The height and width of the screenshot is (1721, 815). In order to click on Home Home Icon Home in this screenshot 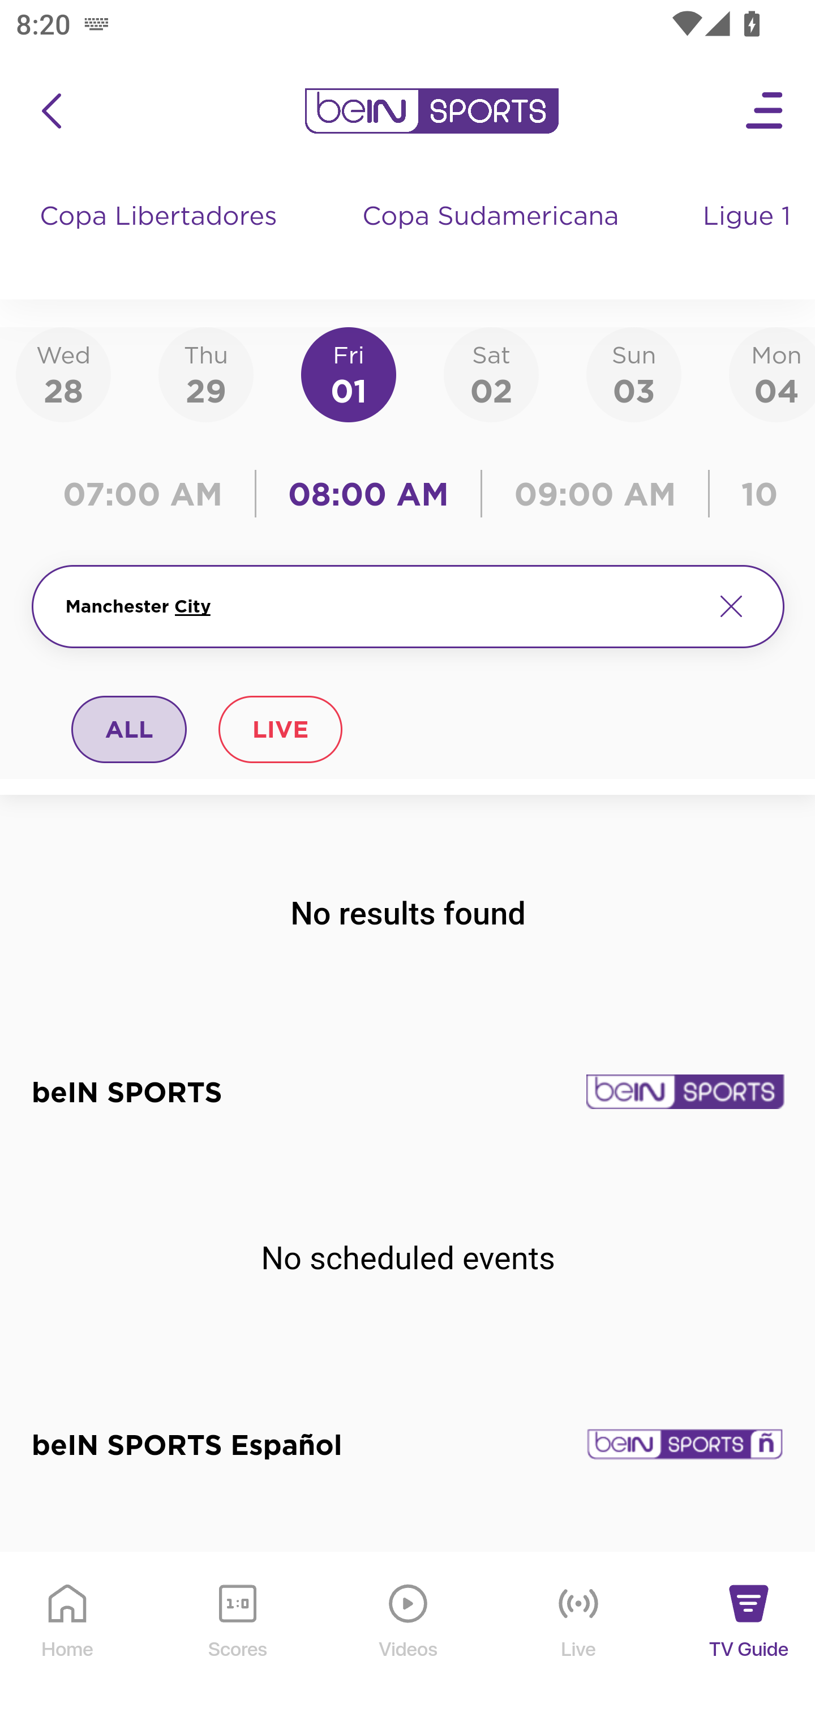, I will do `click(68, 1637)`.